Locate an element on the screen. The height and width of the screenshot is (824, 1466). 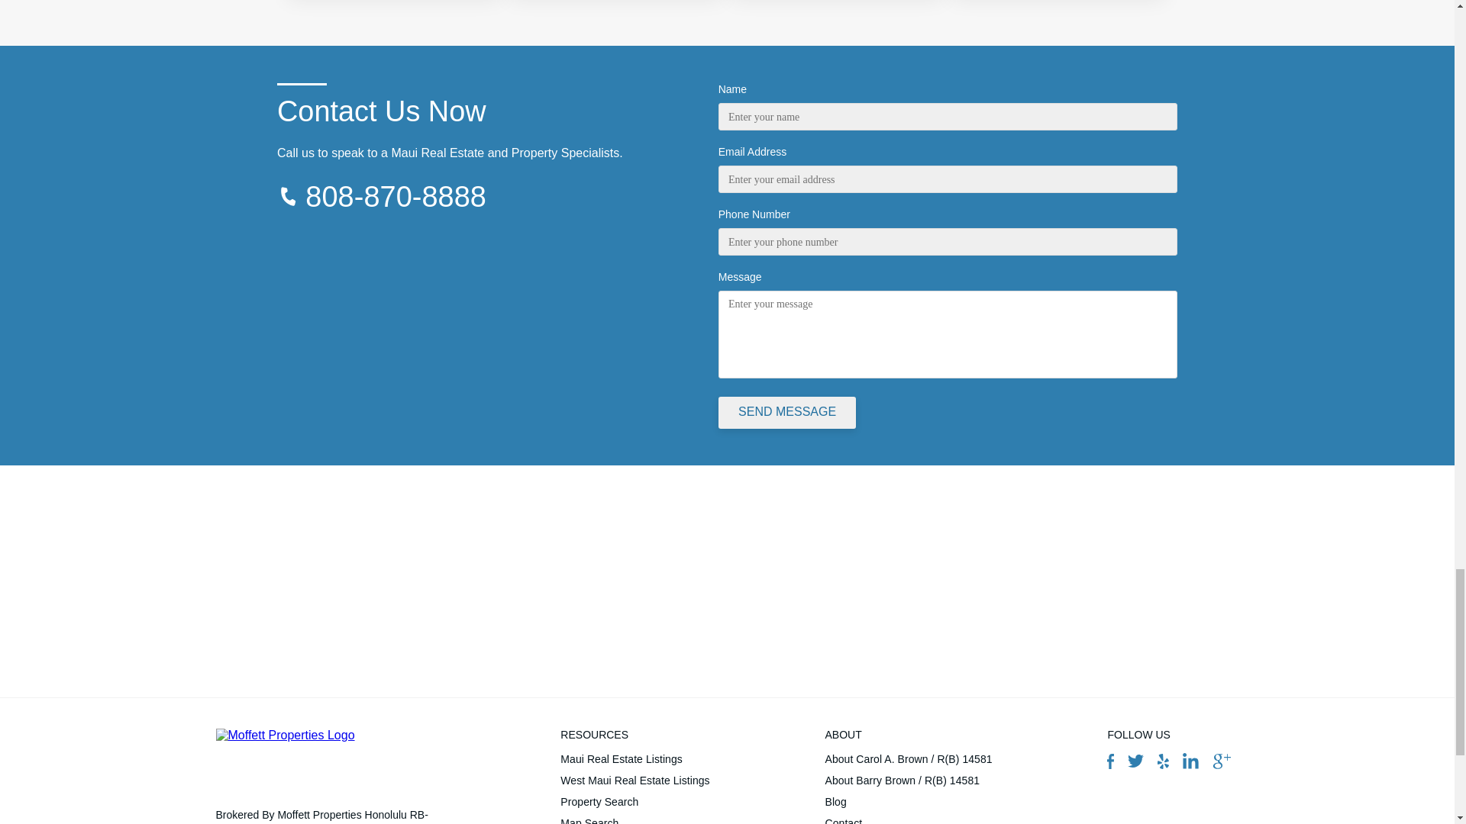
Property Search is located at coordinates (635, 801).